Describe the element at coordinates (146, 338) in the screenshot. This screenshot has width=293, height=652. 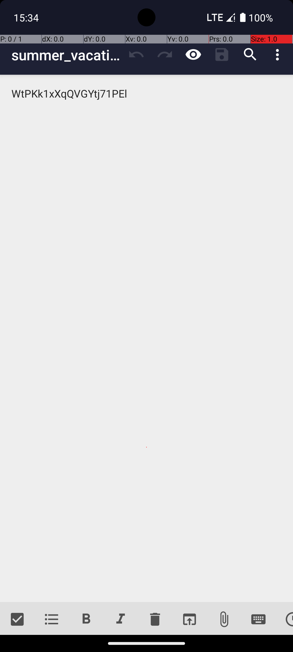
I see `WtPKk1xXqQVGYtj71PEl
` at that location.